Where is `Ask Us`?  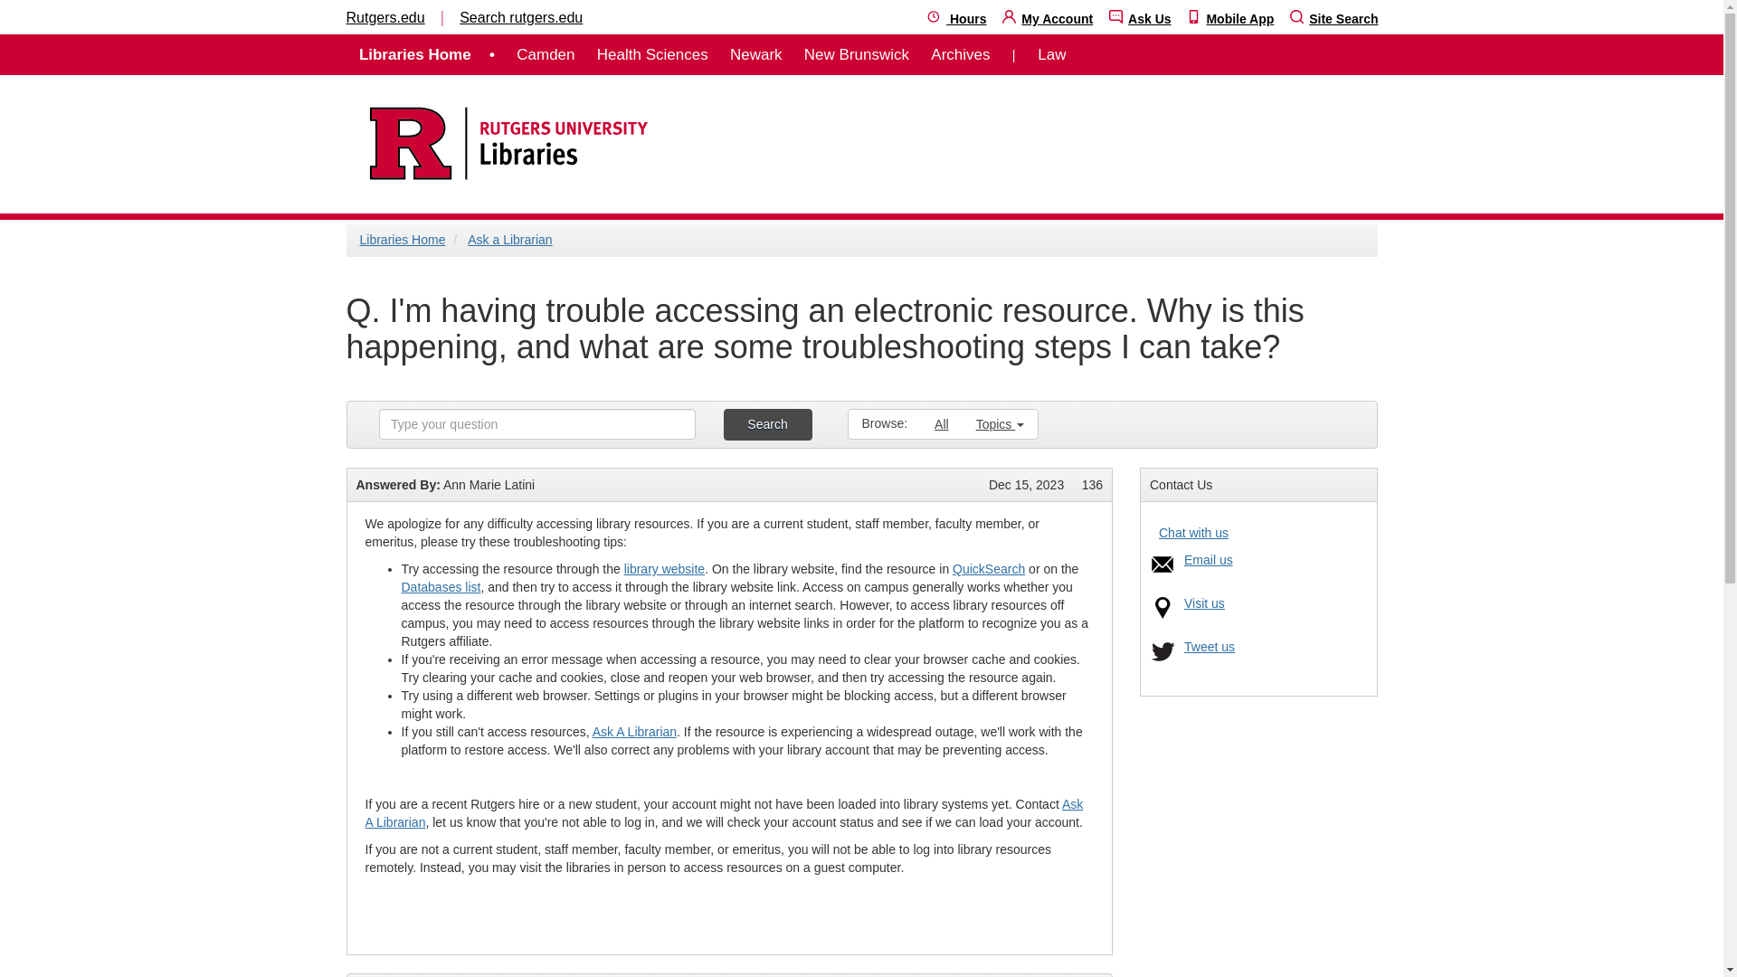
Ask Us is located at coordinates (1140, 18).